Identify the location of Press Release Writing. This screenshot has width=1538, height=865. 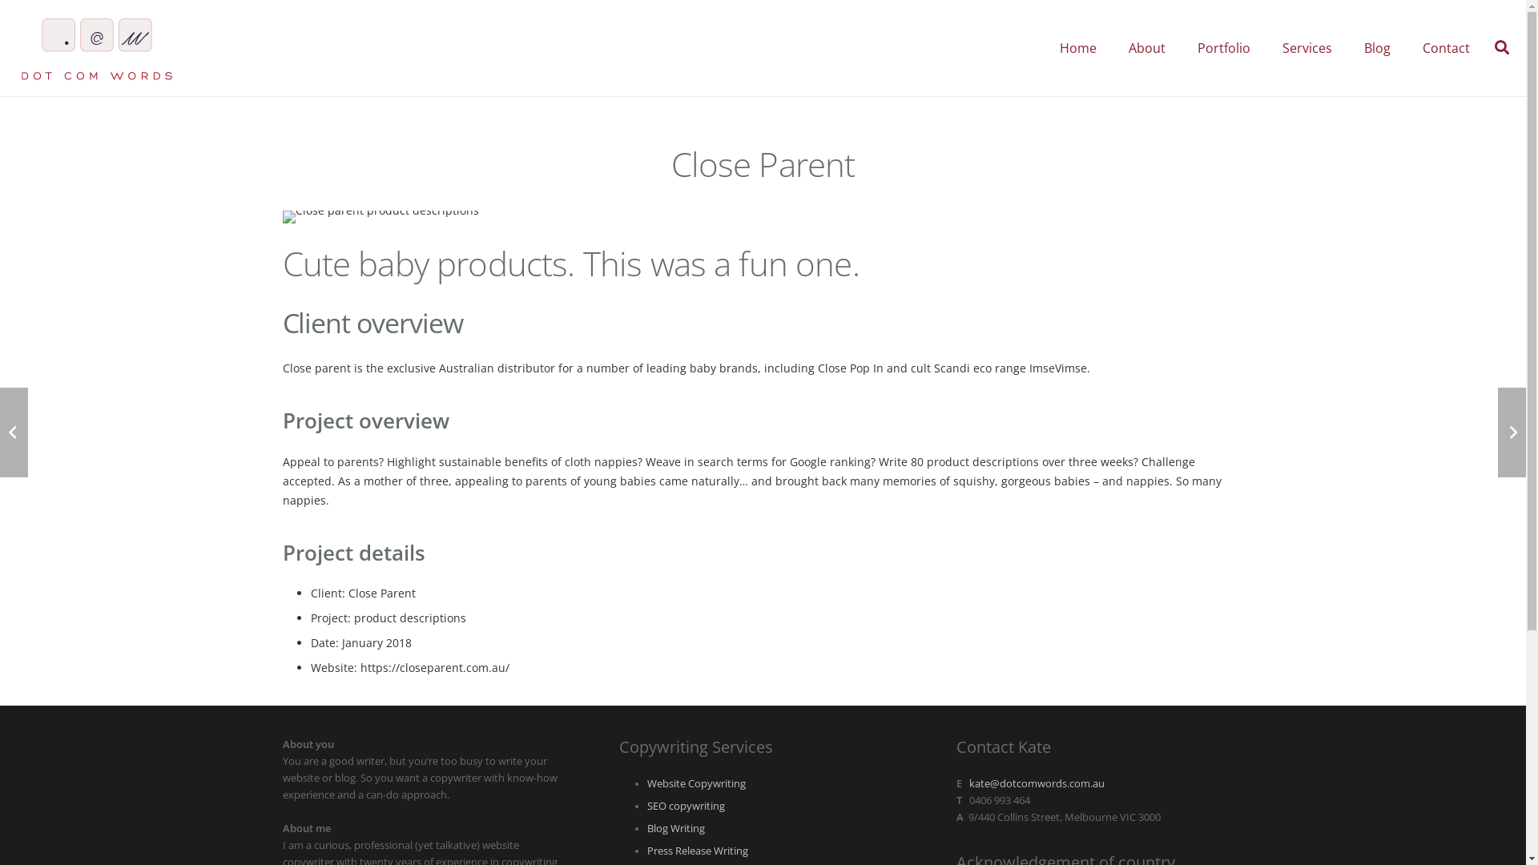
(698, 851).